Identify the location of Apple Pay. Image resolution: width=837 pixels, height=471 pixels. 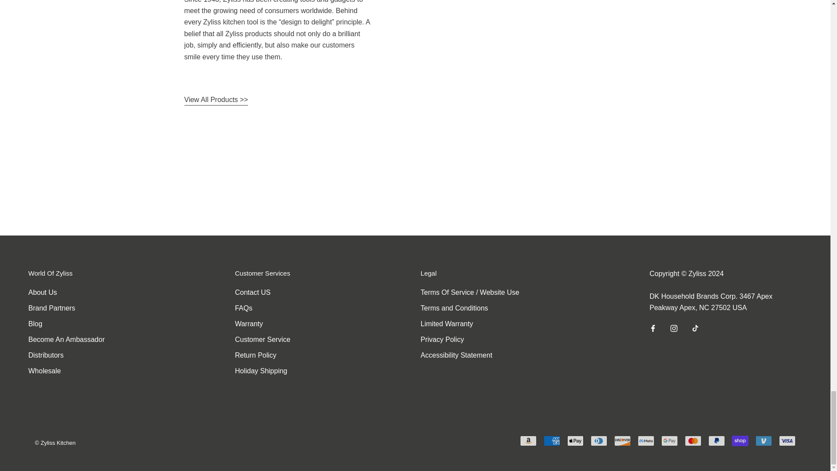
(575, 440).